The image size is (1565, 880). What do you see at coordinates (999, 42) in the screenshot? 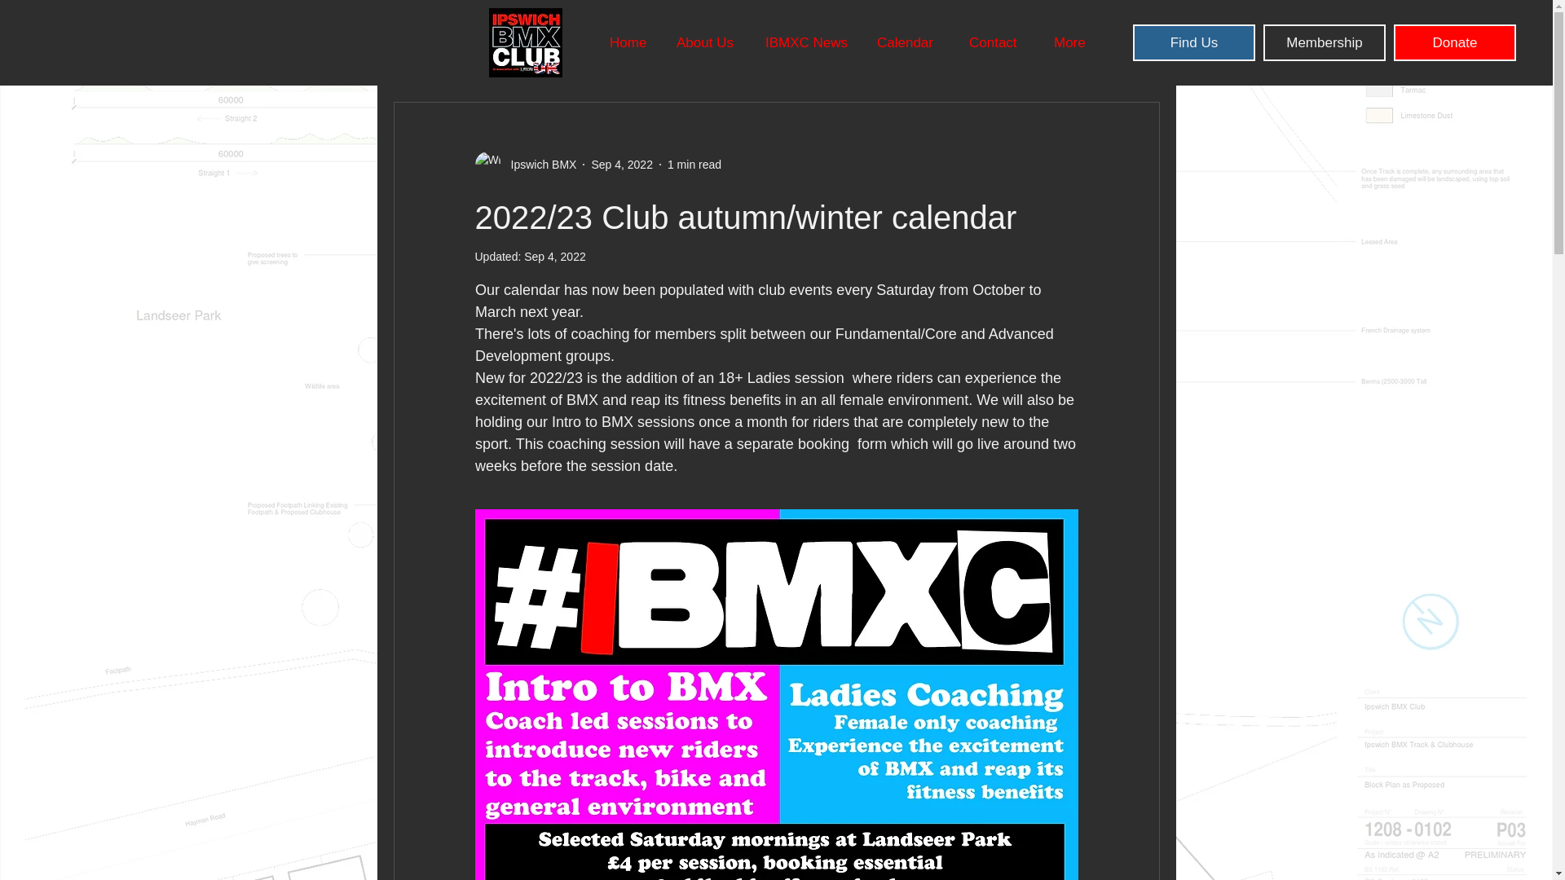
I see `Contact` at bounding box center [999, 42].